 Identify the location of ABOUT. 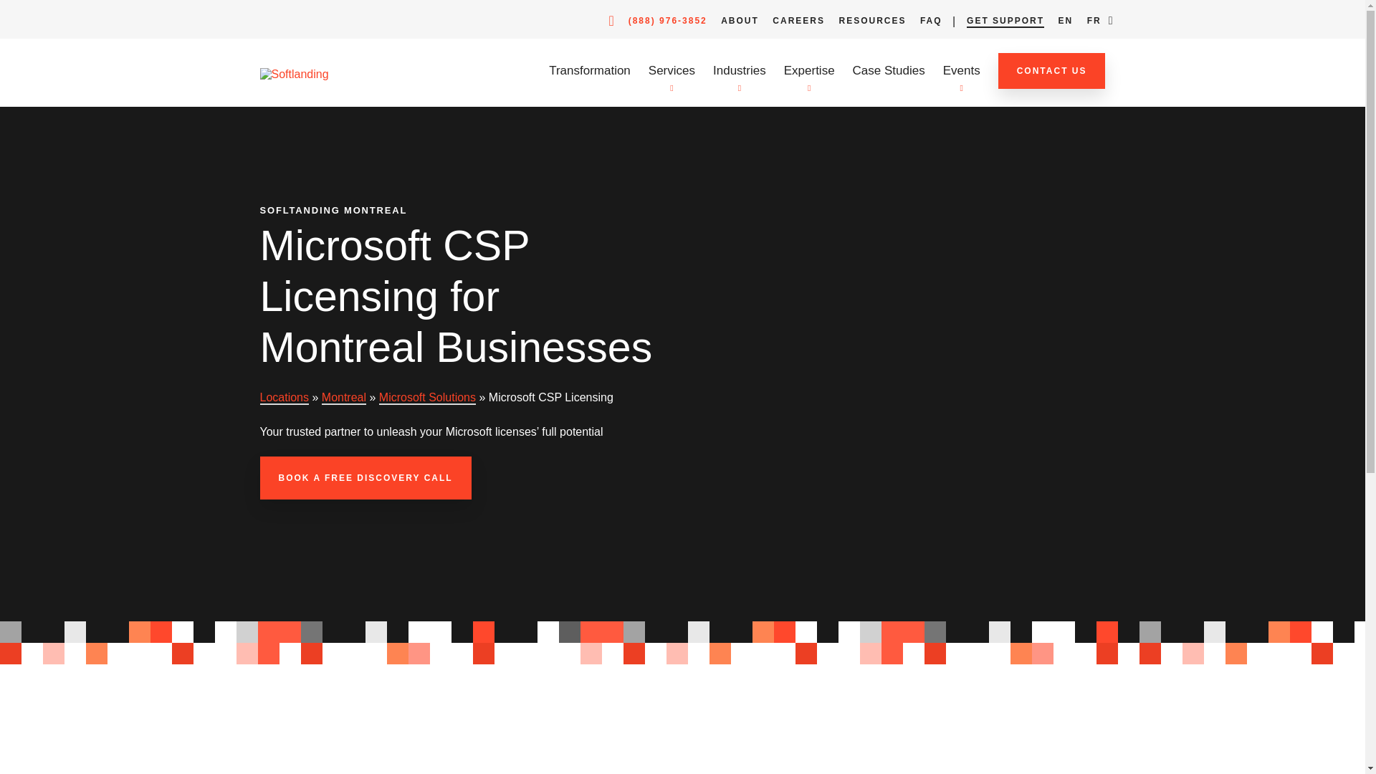
(740, 21).